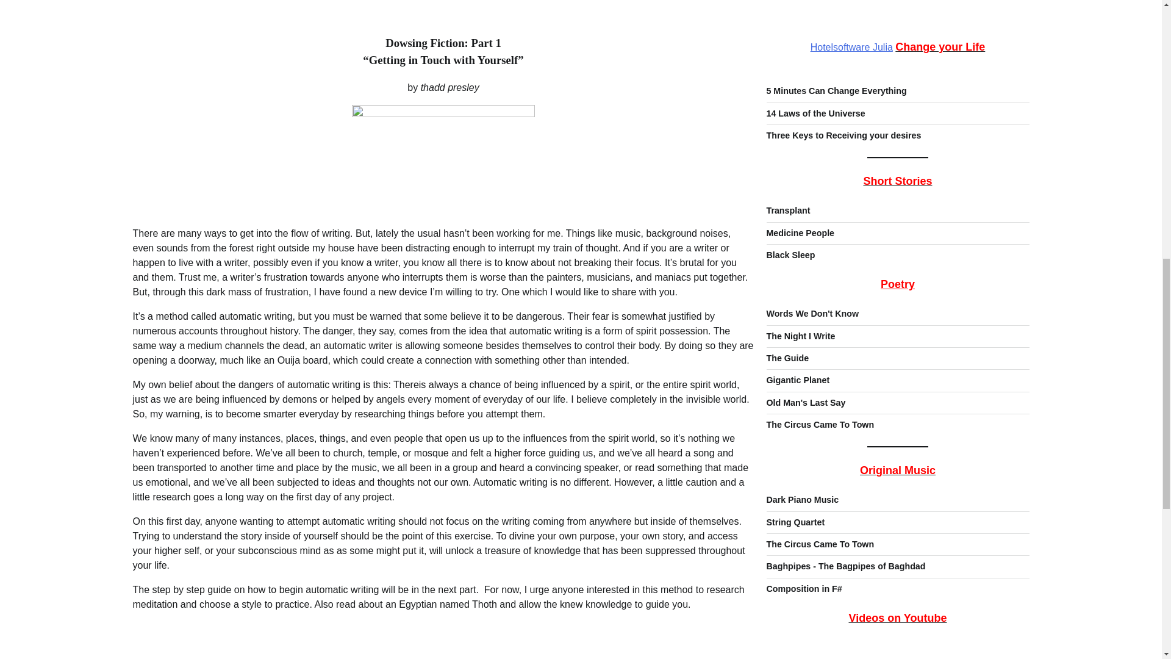 The width and height of the screenshot is (1171, 659). I want to click on The Circus Came To Town, so click(820, 493).